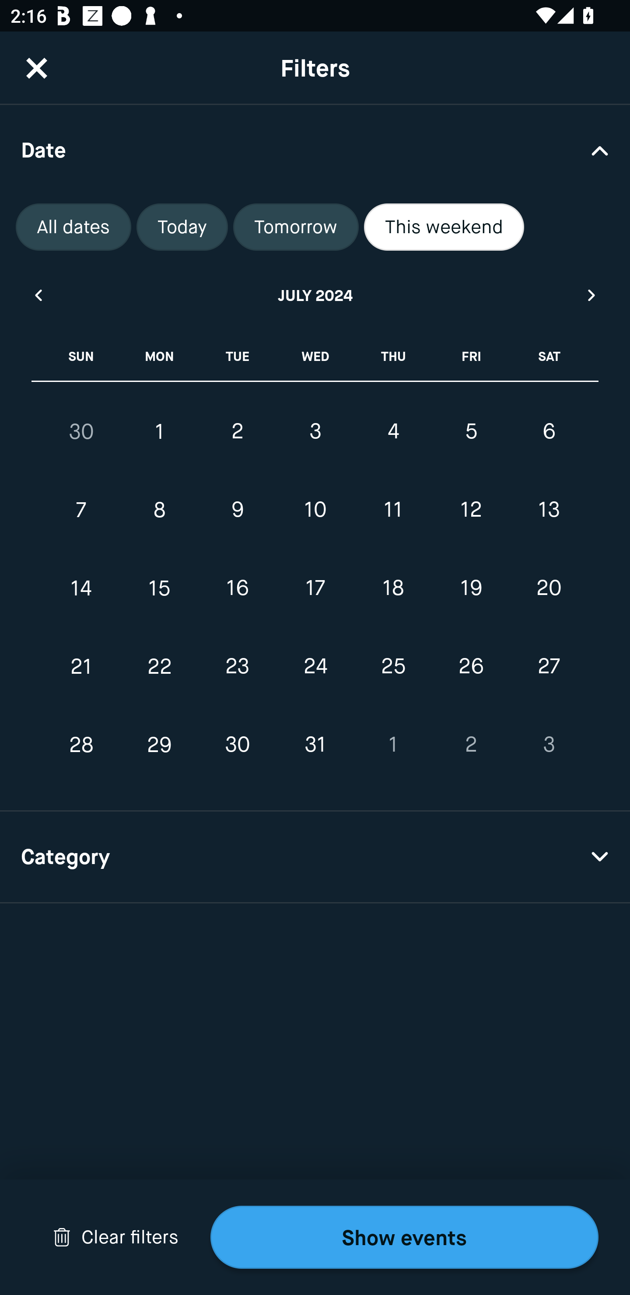  Describe the element at coordinates (315, 745) in the screenshot. I see `31` at that location.